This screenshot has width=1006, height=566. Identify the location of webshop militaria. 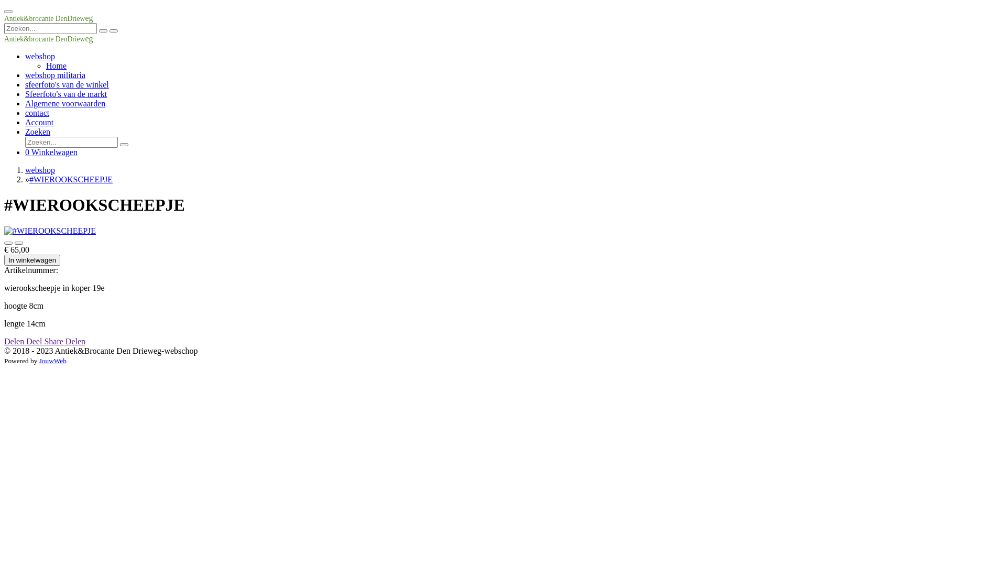
(56, 75).